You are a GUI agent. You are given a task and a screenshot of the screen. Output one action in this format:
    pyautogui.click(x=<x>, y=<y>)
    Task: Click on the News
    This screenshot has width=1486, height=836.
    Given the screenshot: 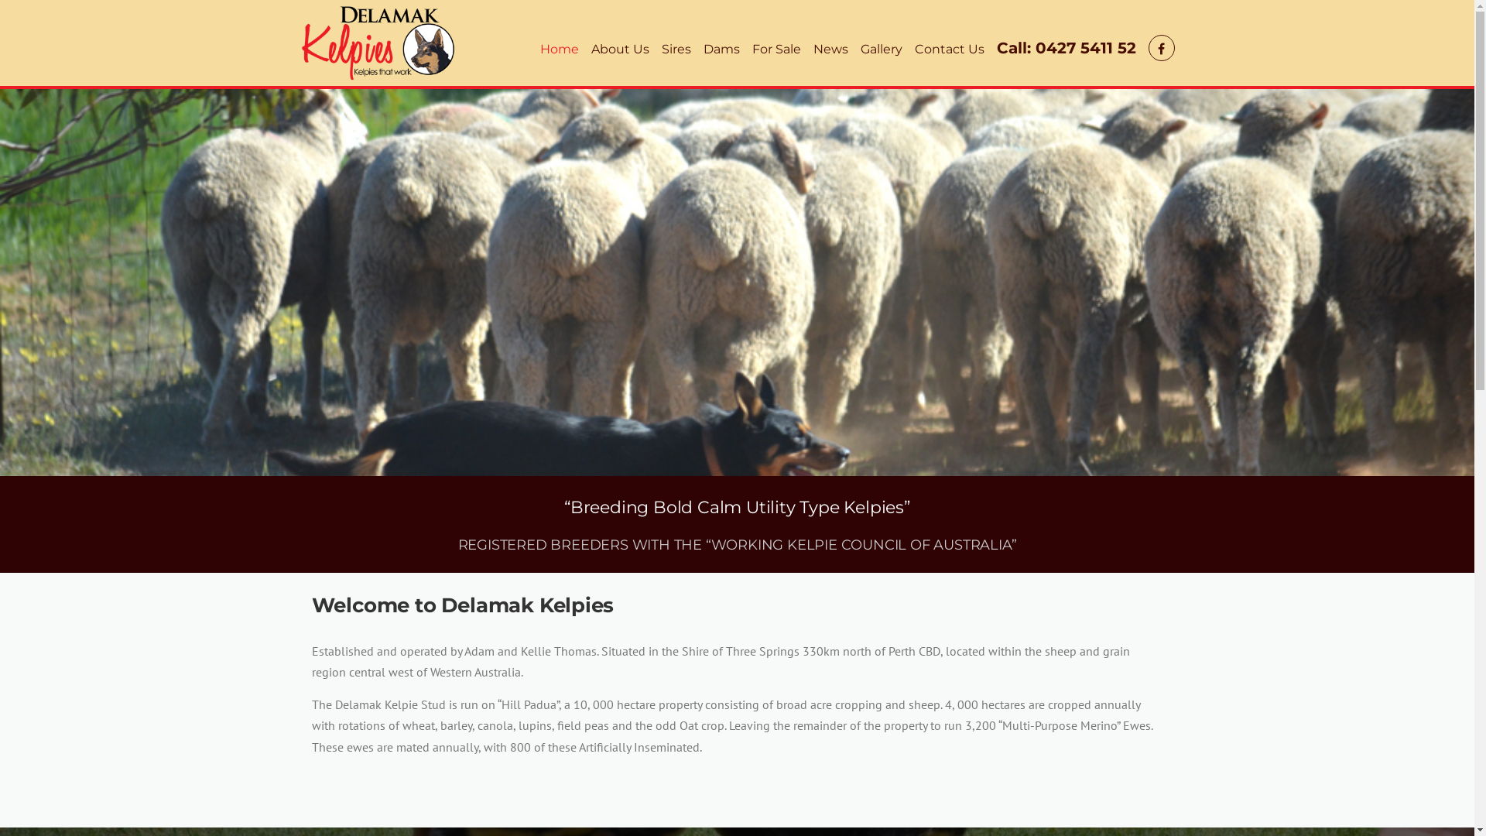 What is the action you would take?
    pyautogui.click(x=830, y=50)
    